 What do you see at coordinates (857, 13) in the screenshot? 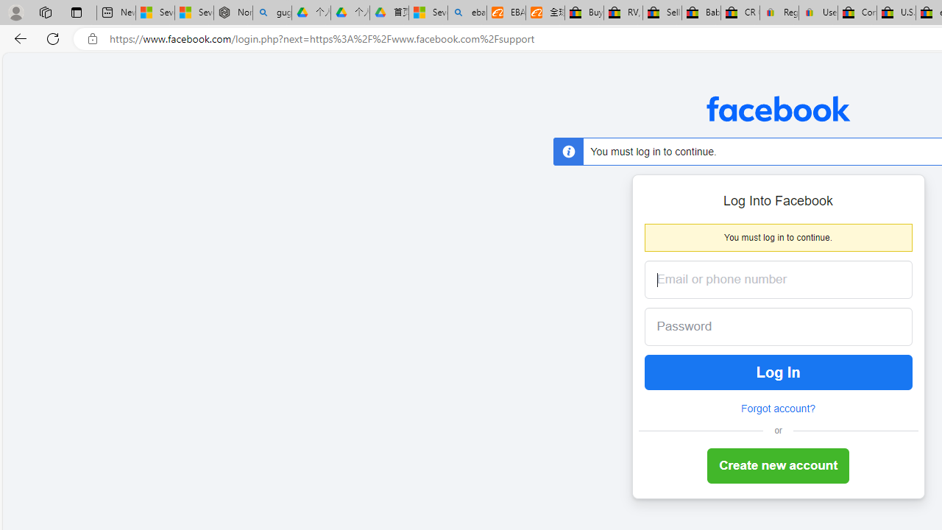
I see `Consumer Health Data Privacy Policy - eBay Inc.` at bounding box center [857, 13].